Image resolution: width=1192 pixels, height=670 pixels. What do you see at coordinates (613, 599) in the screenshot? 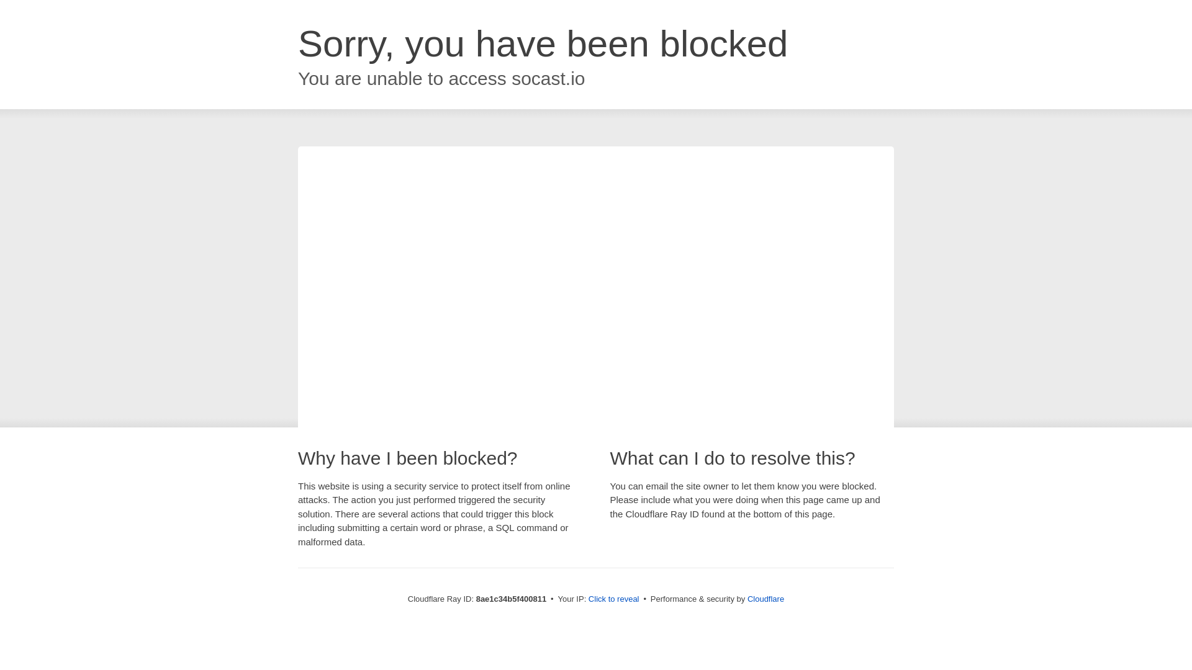
I see `Click to reveal` at bounding box center [613, 599].